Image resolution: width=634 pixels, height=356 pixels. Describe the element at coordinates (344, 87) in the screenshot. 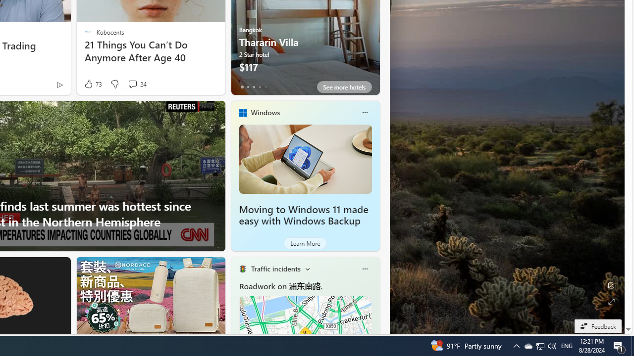

I see `See more hotels` at that location.